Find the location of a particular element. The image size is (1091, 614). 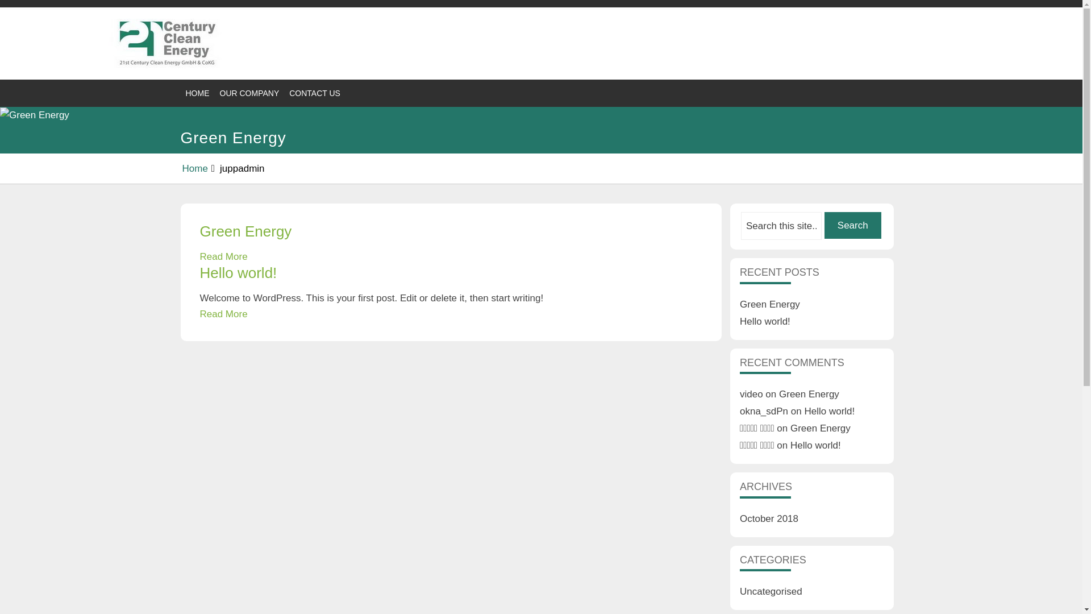

Hello world! is located at coordinates (239, 273).